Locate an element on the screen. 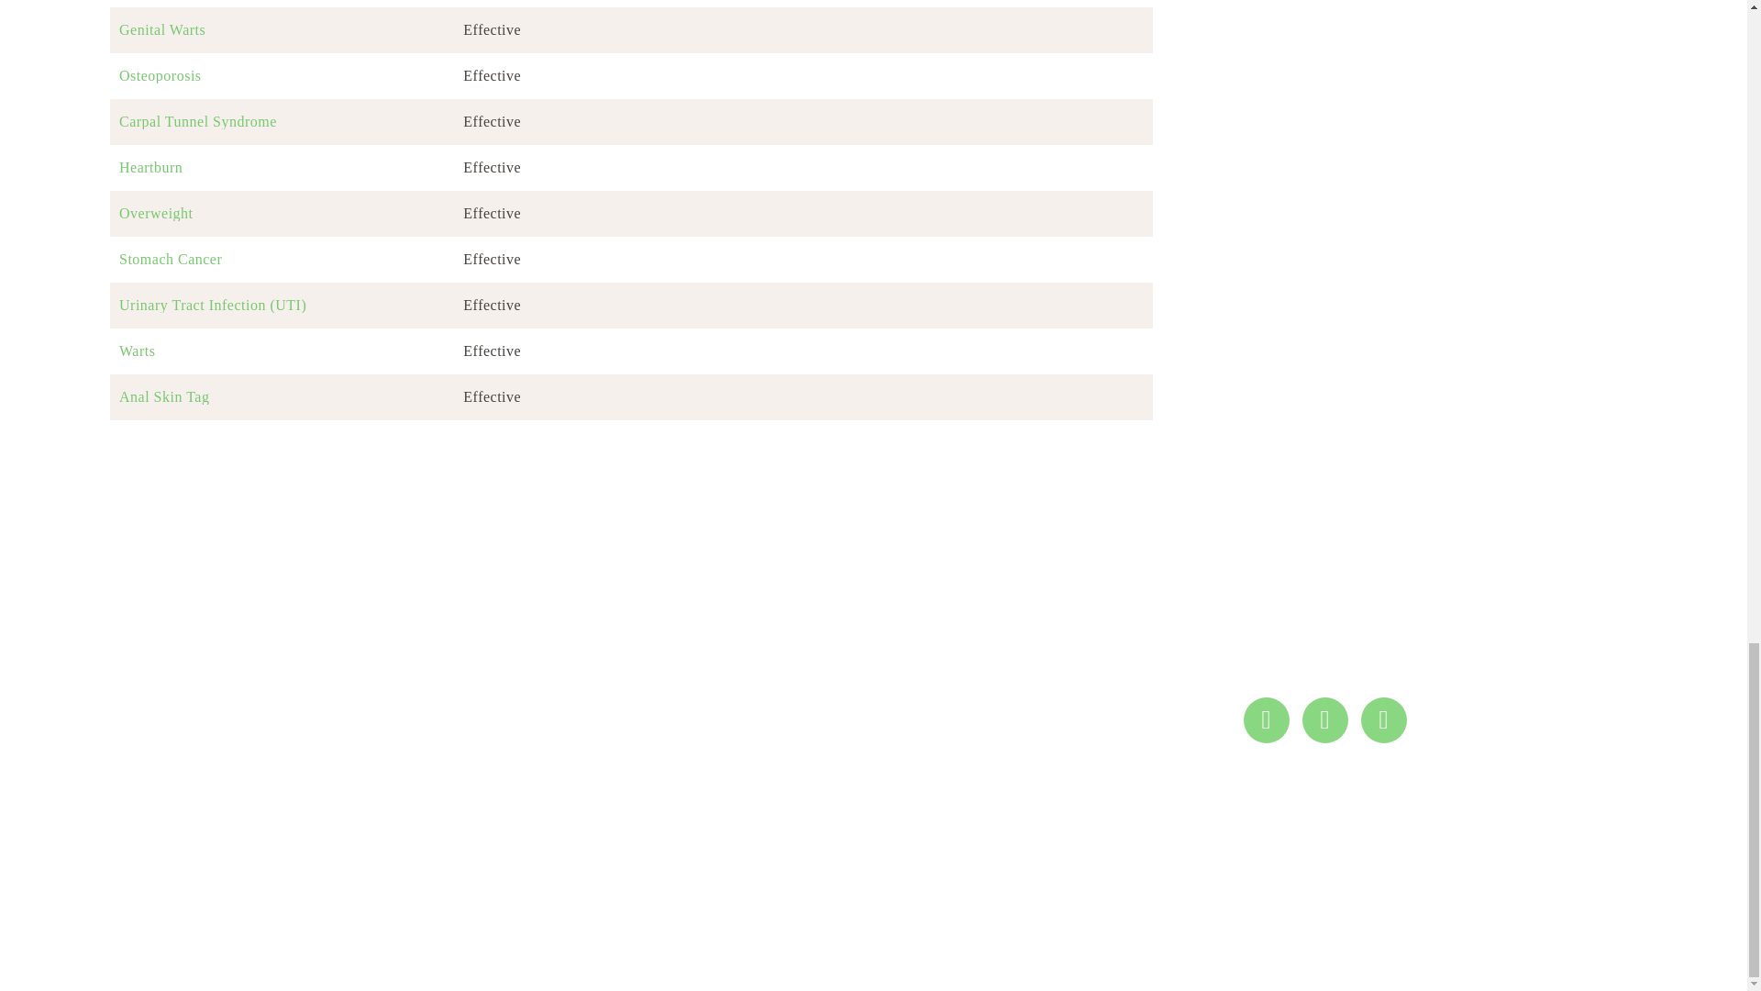  Natural Products is located at coordinates (914, 624).